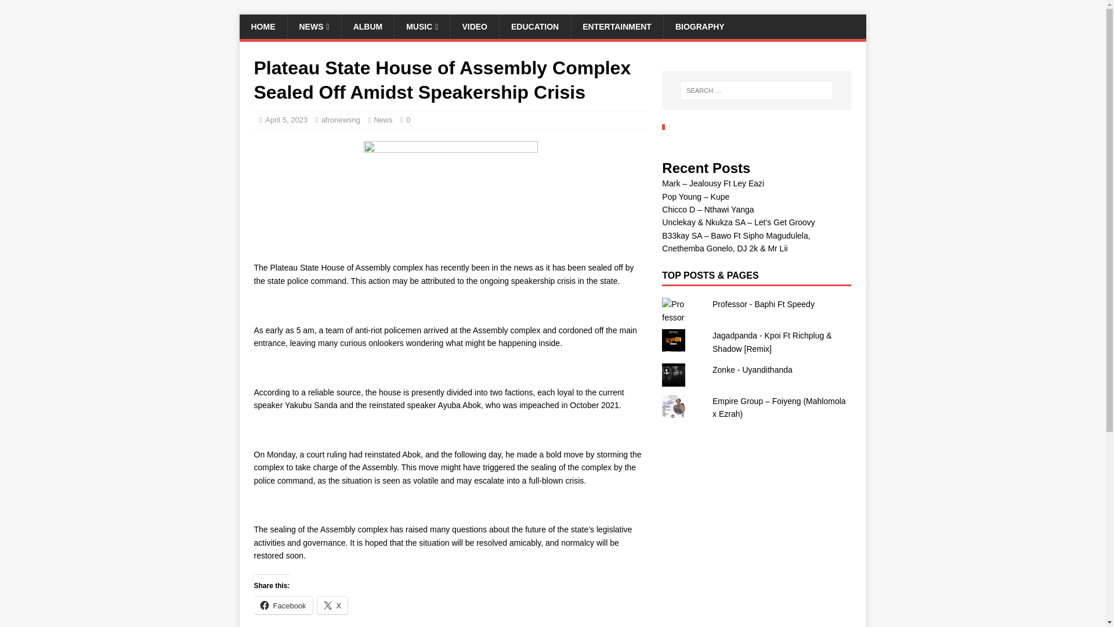 This screenshot has height=627, width=1114. I want to click on NEWS, so click(313, 26).